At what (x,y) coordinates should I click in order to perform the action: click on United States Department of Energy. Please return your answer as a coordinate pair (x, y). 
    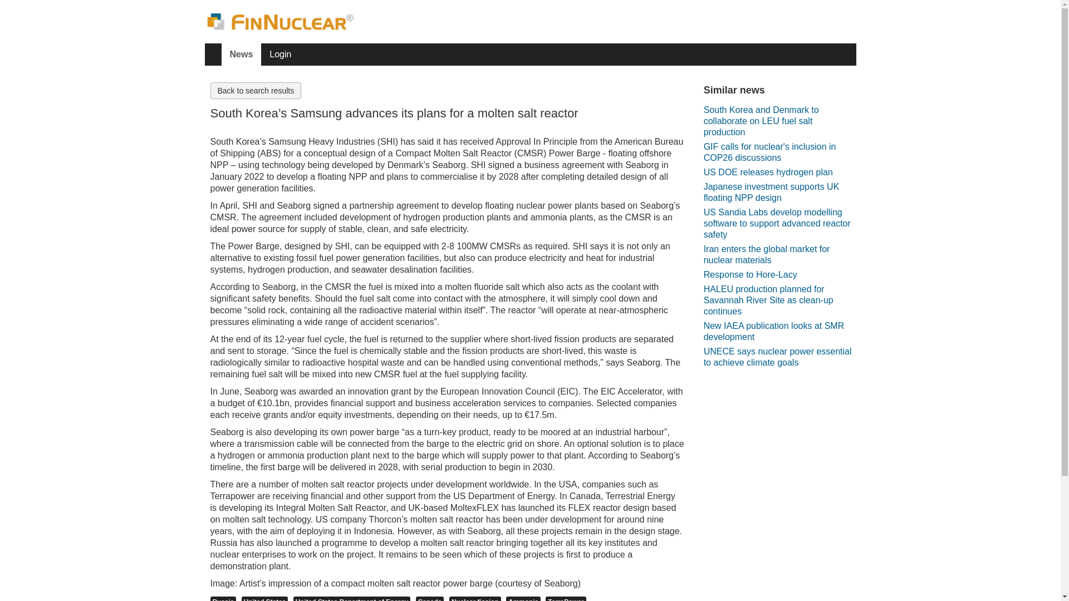
    Looking at the image, I should click on (352, 599).